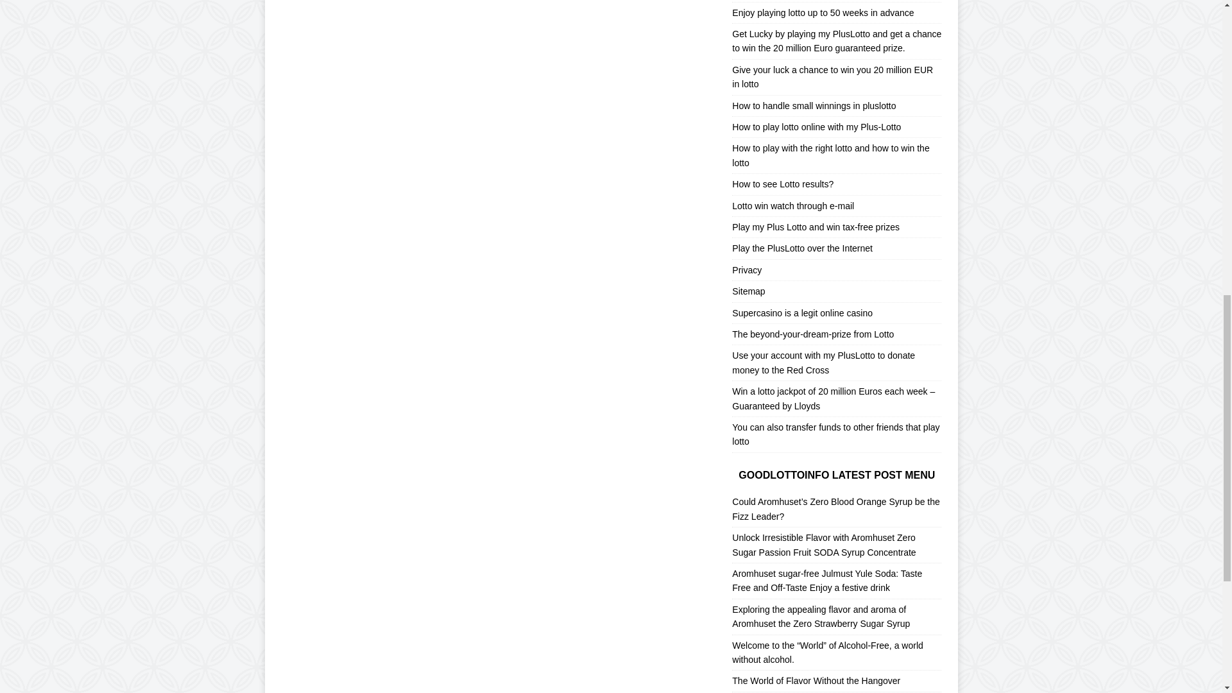  I want to click on How to play with the right lotto and how to win the lotto, so click(836, 155).